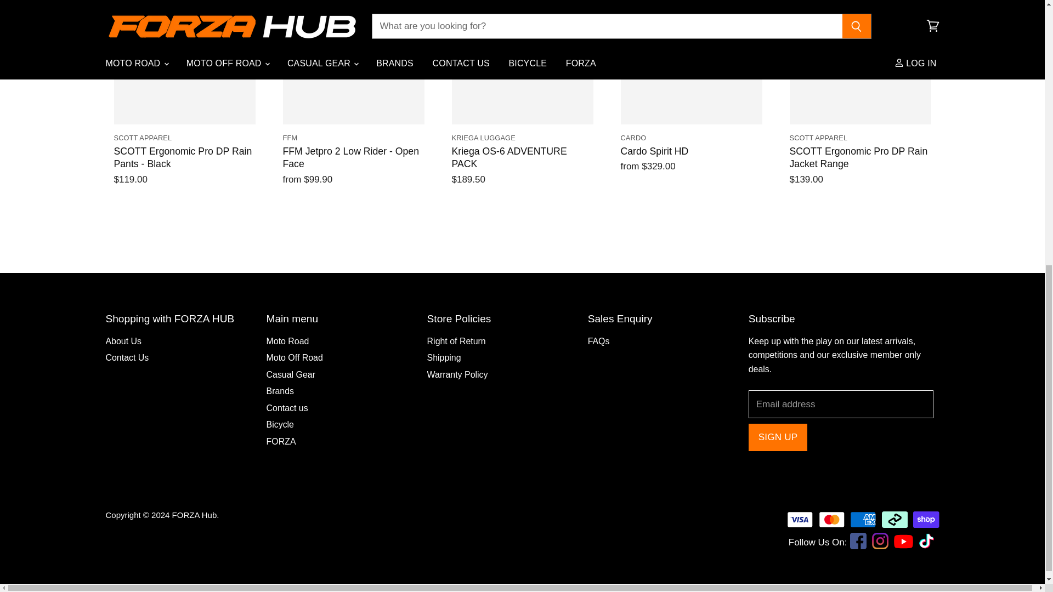  What do you see at coordinates (930, 545) in the screenshot?
I see `Follow us on TikTok` at bounding box center [930, 545].